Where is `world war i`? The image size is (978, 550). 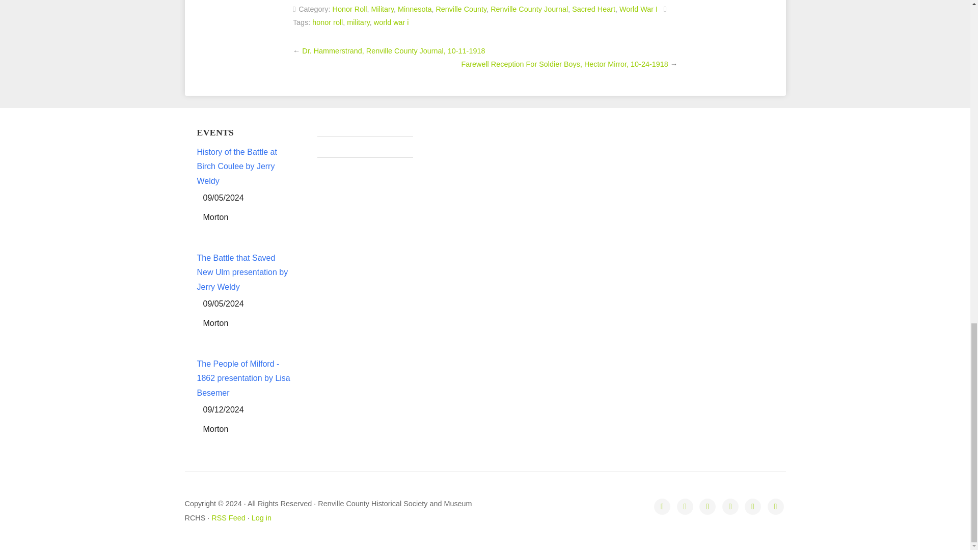 world war i is located at coordinates (391, 22).